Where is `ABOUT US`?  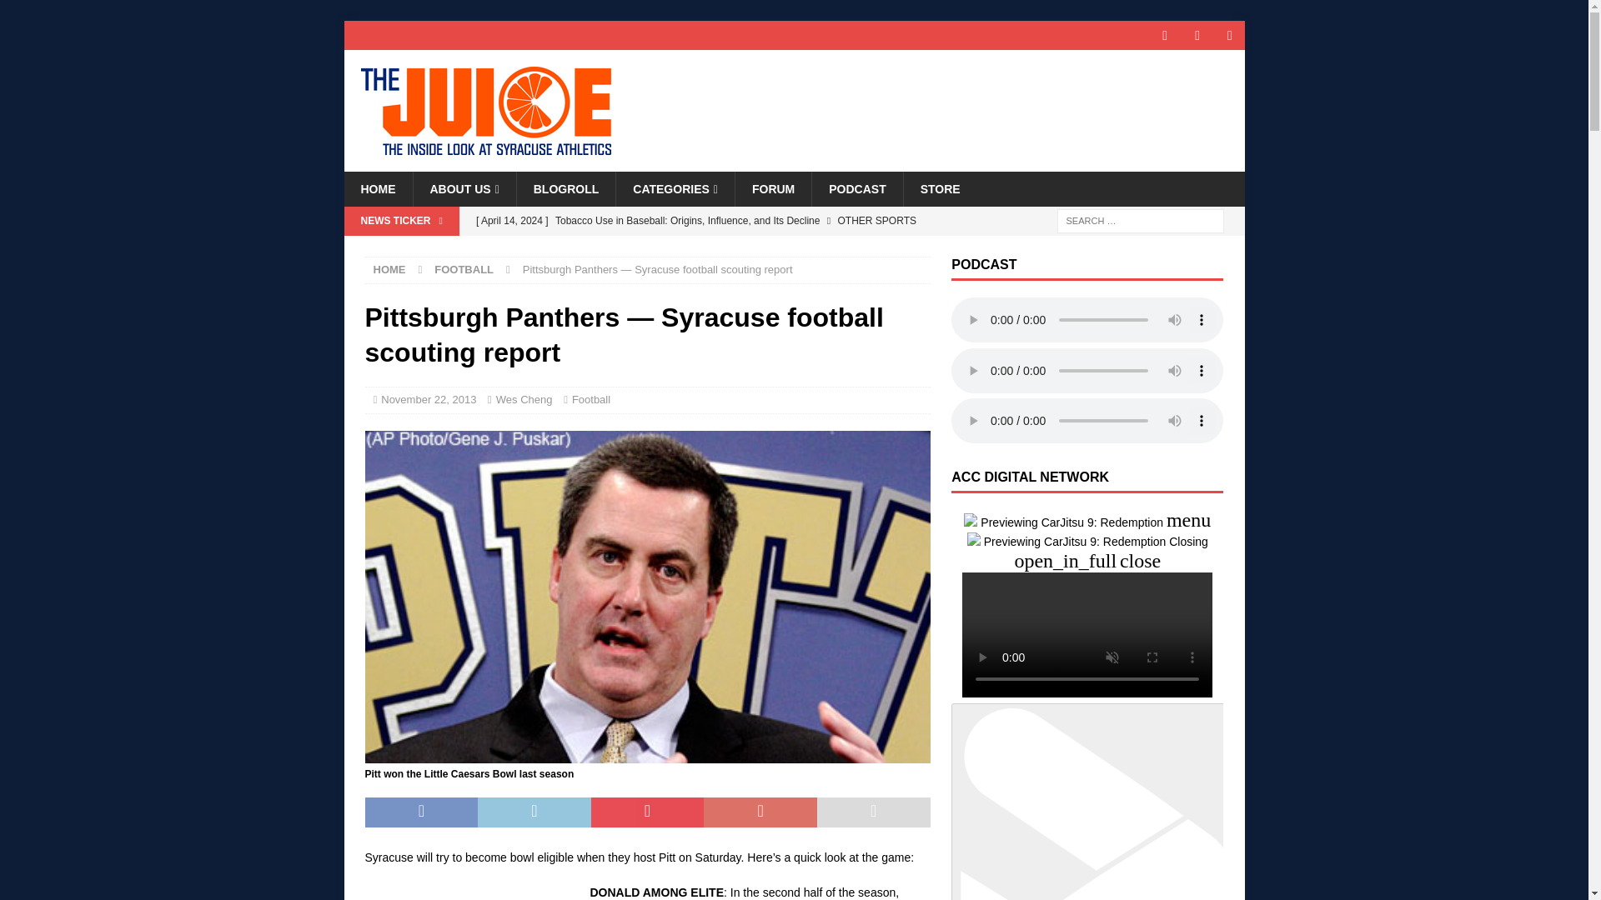 ABOUT US is located at coordinates (464, 189).